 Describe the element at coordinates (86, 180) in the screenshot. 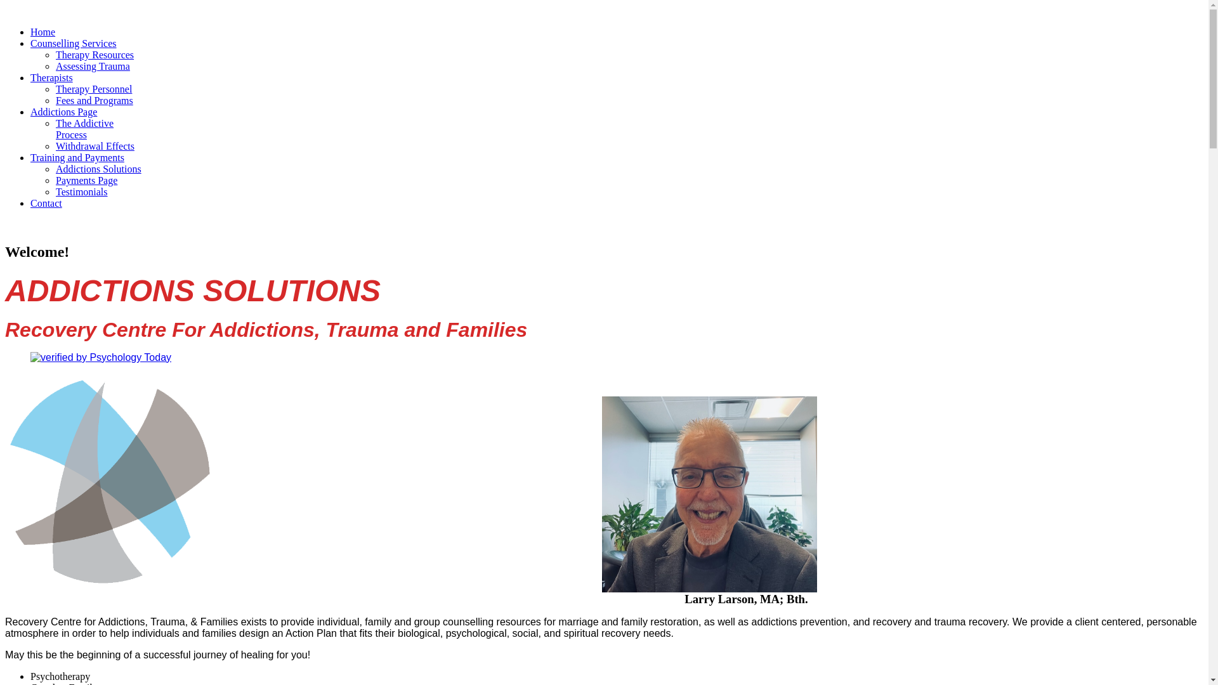

I see `Payments Page` at that location.